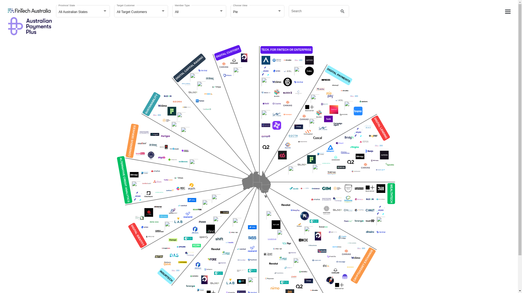  What do you see at coordinates (384, 155) in the screenshot?
I see `Antero Software` at bounding box center [384, 155].